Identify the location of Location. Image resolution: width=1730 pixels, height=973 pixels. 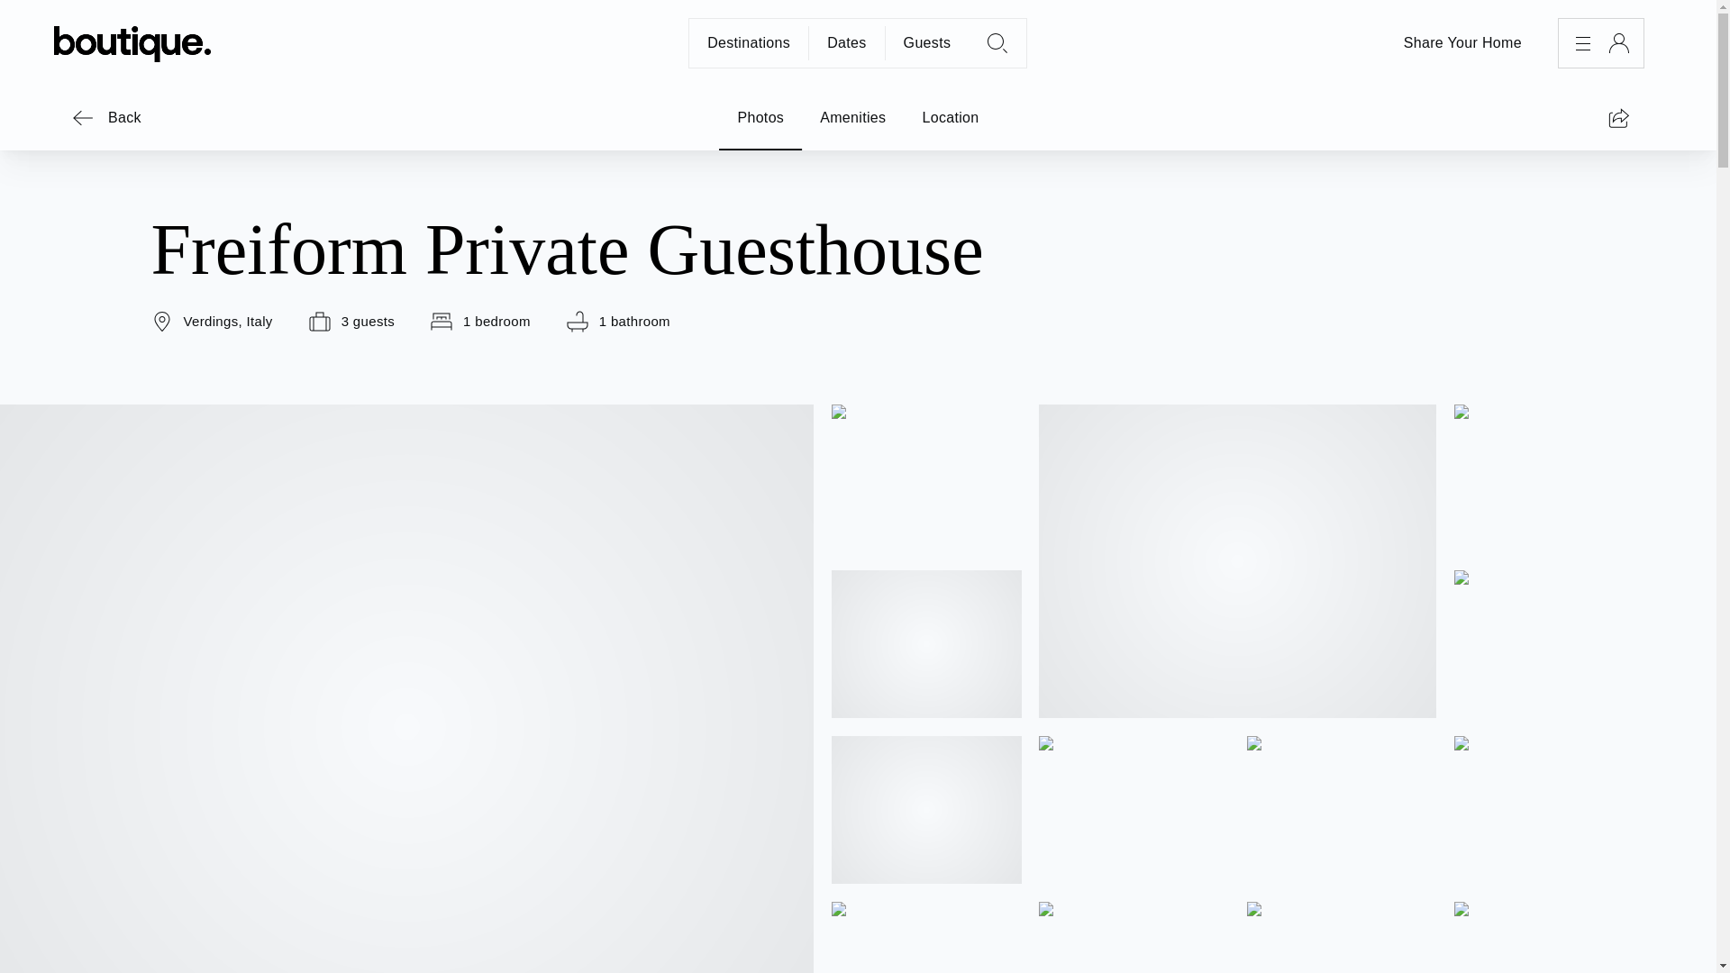
(950, 118).